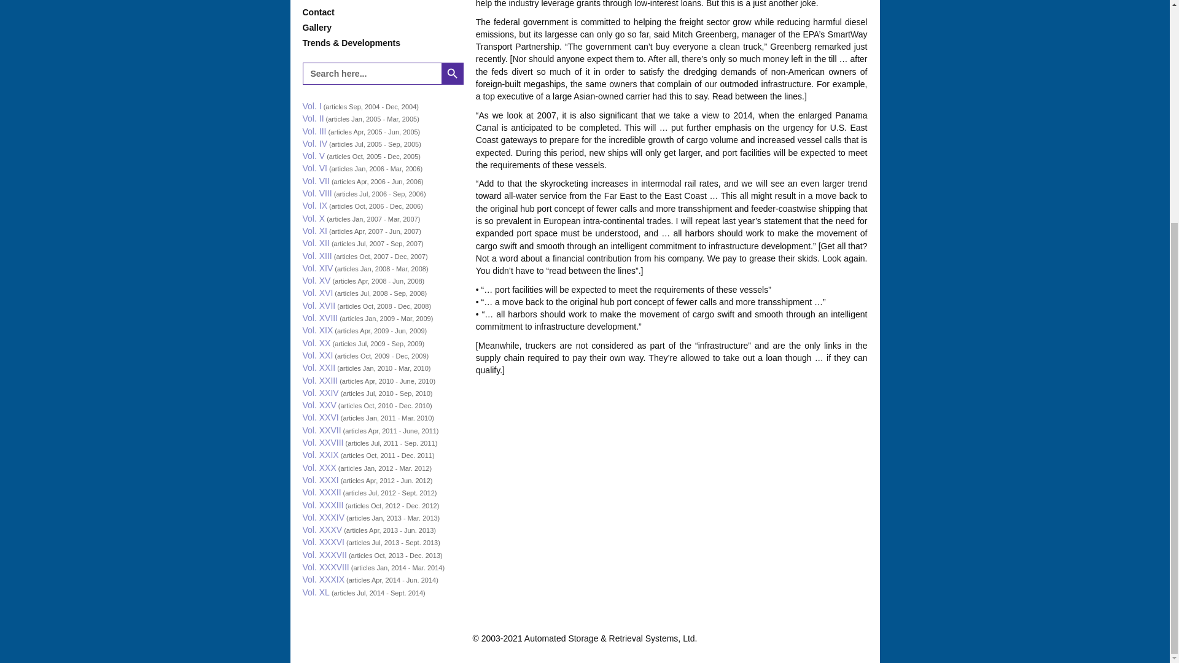  I want to click on Vol. IX, so click(314, 206).